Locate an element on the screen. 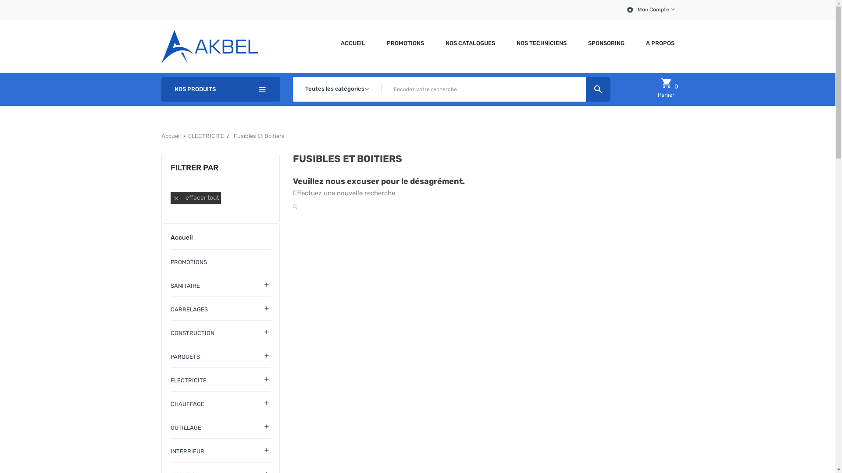 The height and width of the screenshot is (473, 842). CHAUFFAGE is located at coordinates (220, 405).